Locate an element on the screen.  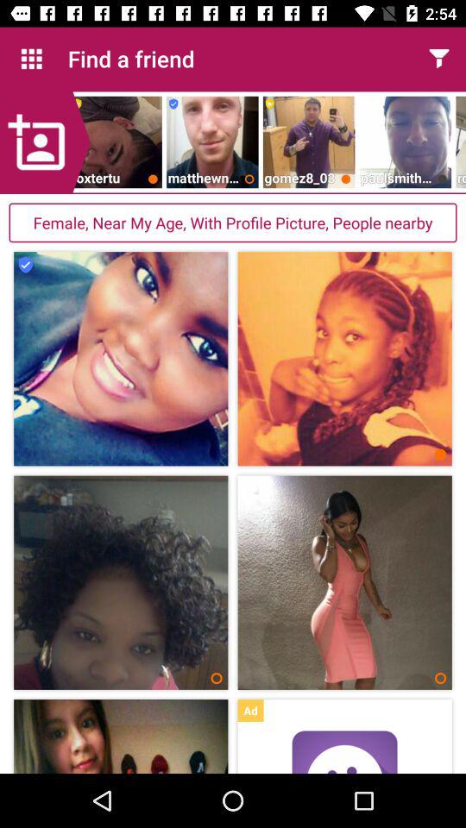
turn on female near my is located at coordinates (233, 223).